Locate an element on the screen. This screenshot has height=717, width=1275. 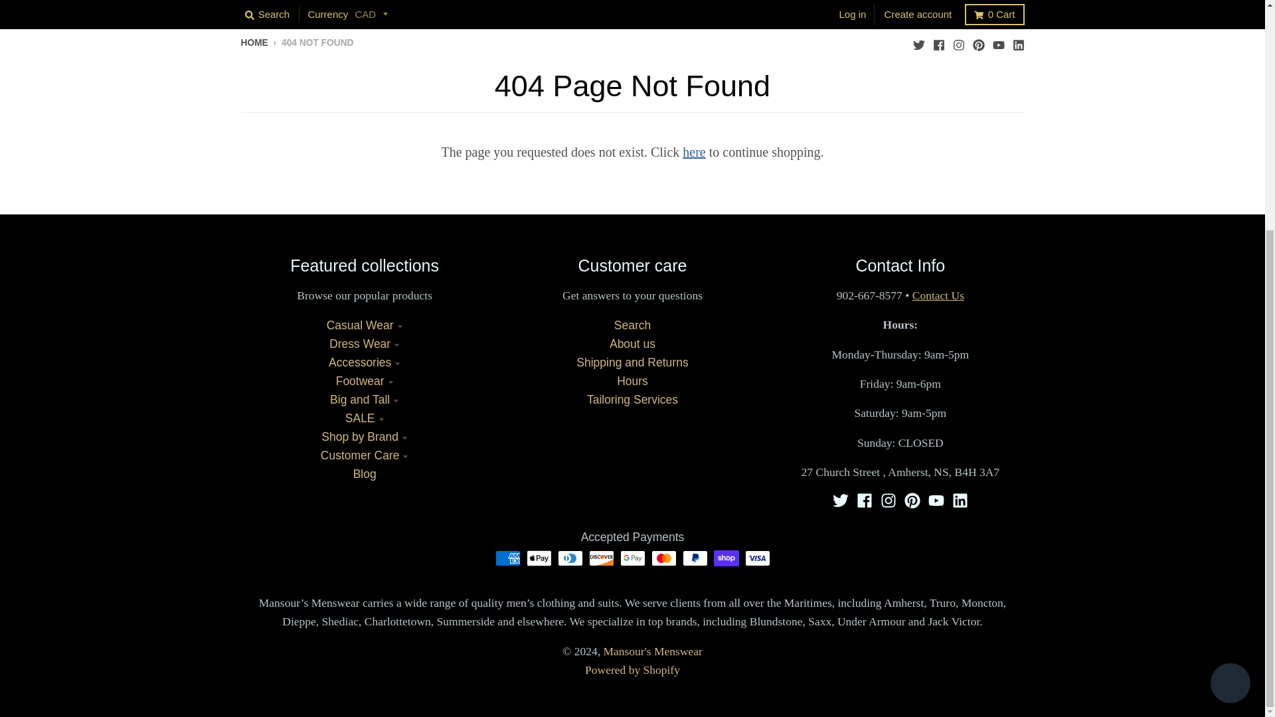
YouTube - Mansour's Menswear is located at coordinates (997, 42).